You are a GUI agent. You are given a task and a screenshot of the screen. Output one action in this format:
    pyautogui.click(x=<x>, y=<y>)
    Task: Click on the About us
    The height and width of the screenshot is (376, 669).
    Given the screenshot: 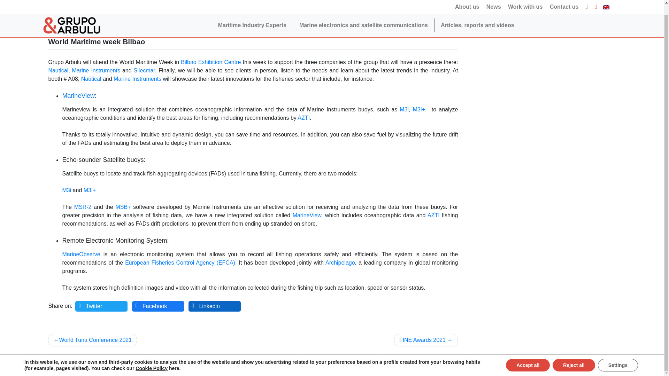 What is the action you would take?
    pyautogui.click(x=467, y=1)
    